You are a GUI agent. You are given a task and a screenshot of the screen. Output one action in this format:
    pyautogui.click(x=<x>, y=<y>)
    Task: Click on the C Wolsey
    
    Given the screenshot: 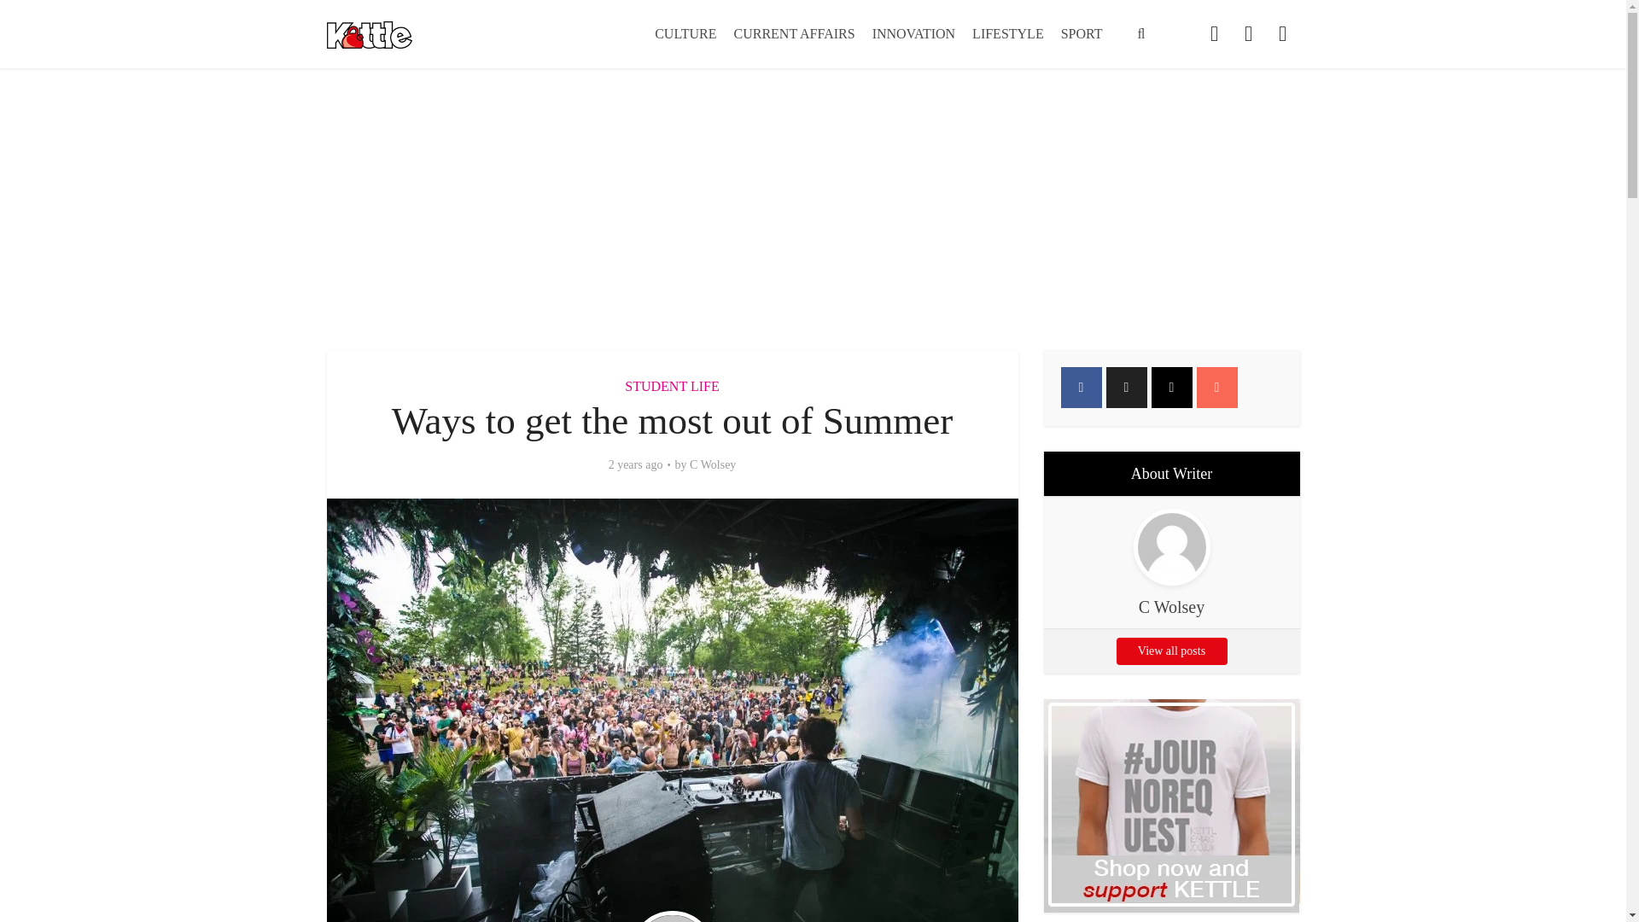 What is the action you would take?
    pyautogui.click(x=713, y=464)
    